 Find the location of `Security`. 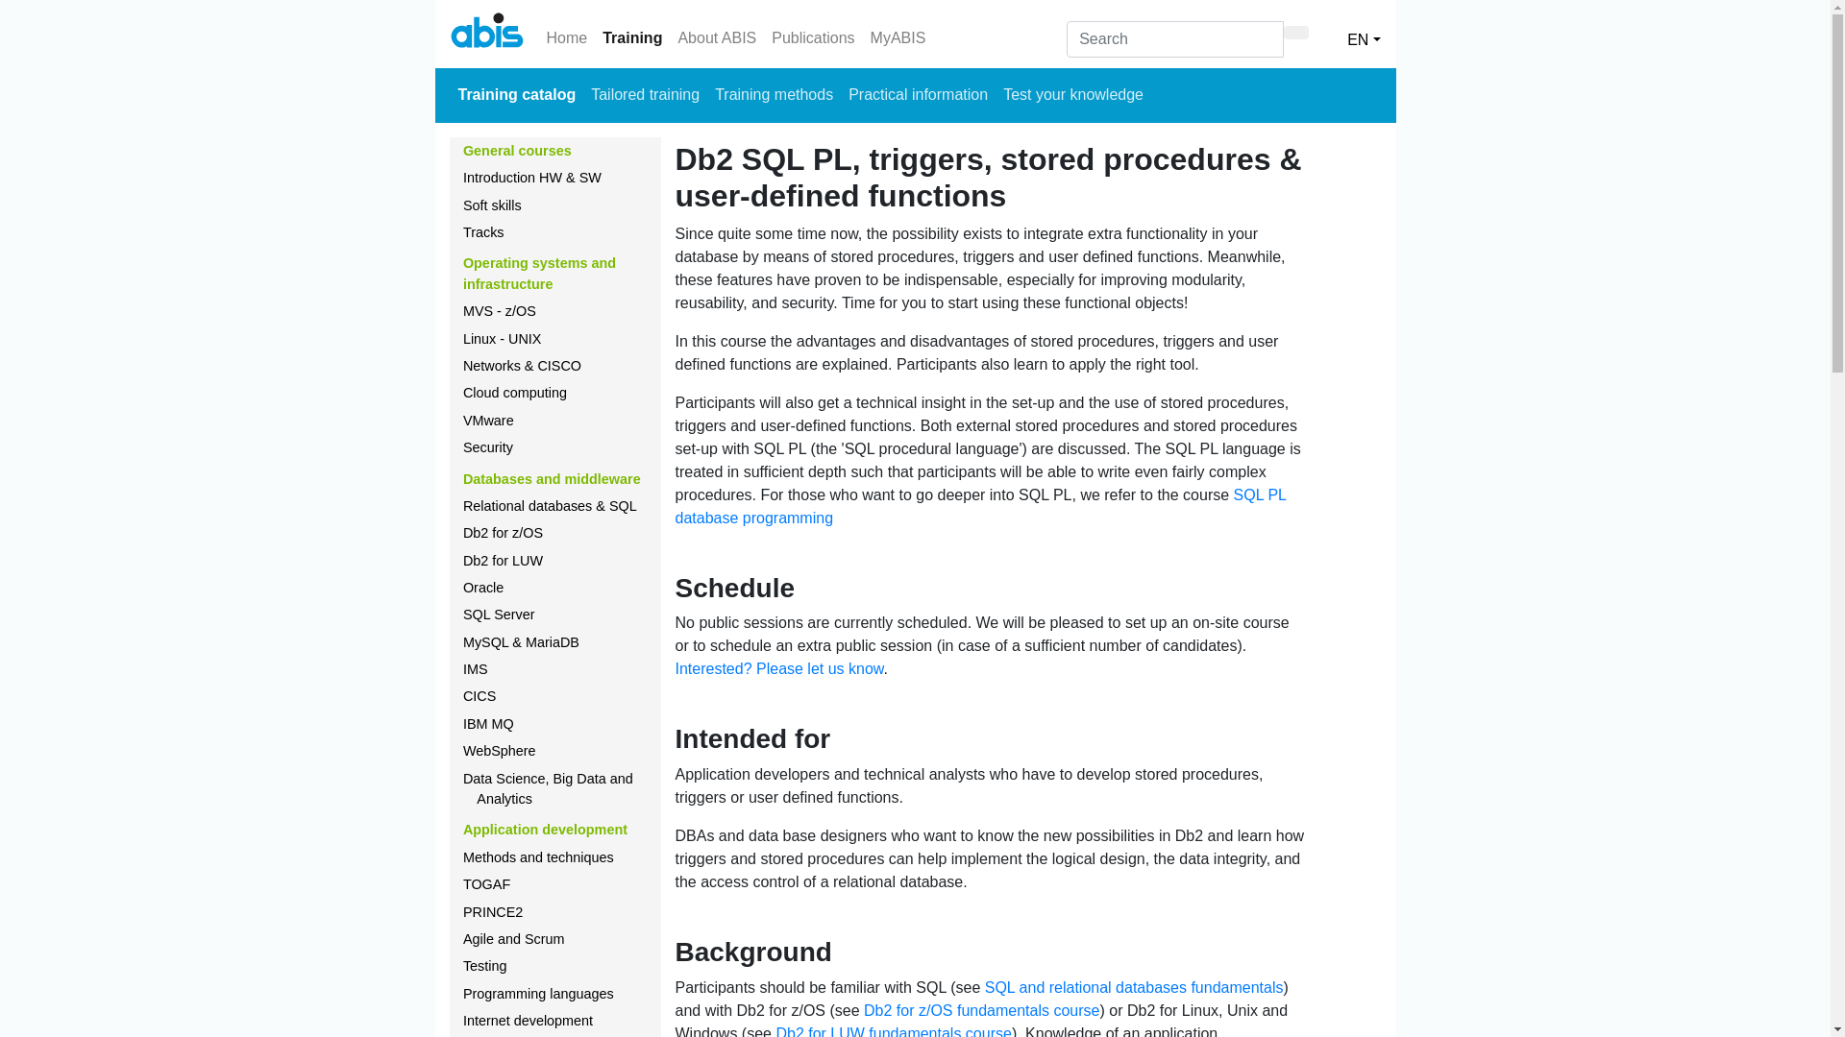

Security is located at coordinates (488, 447).